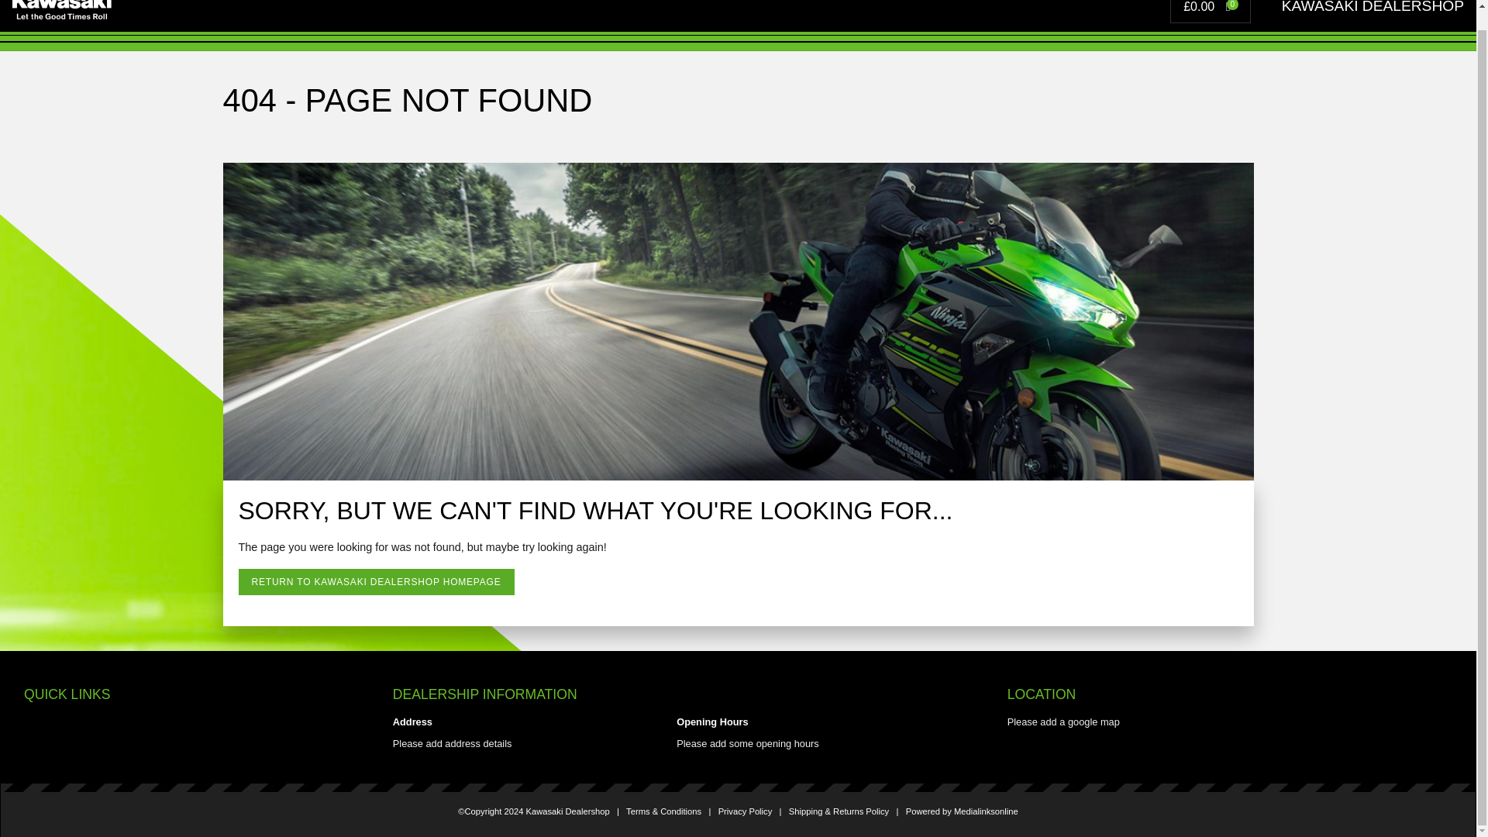 The height and width of the screenshot is (837, 1488). Describe the element at coordinates (962, 811) in the screenshot. I see `Powered by Medialinksonline` at that location.